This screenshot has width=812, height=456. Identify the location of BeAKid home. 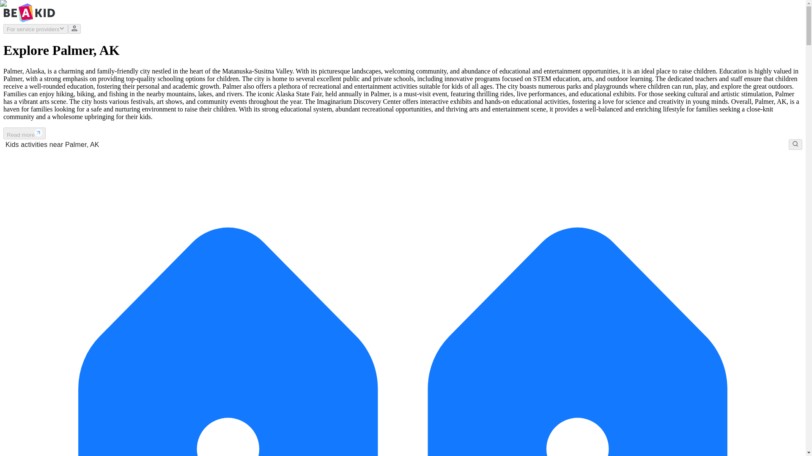
(29, 20).